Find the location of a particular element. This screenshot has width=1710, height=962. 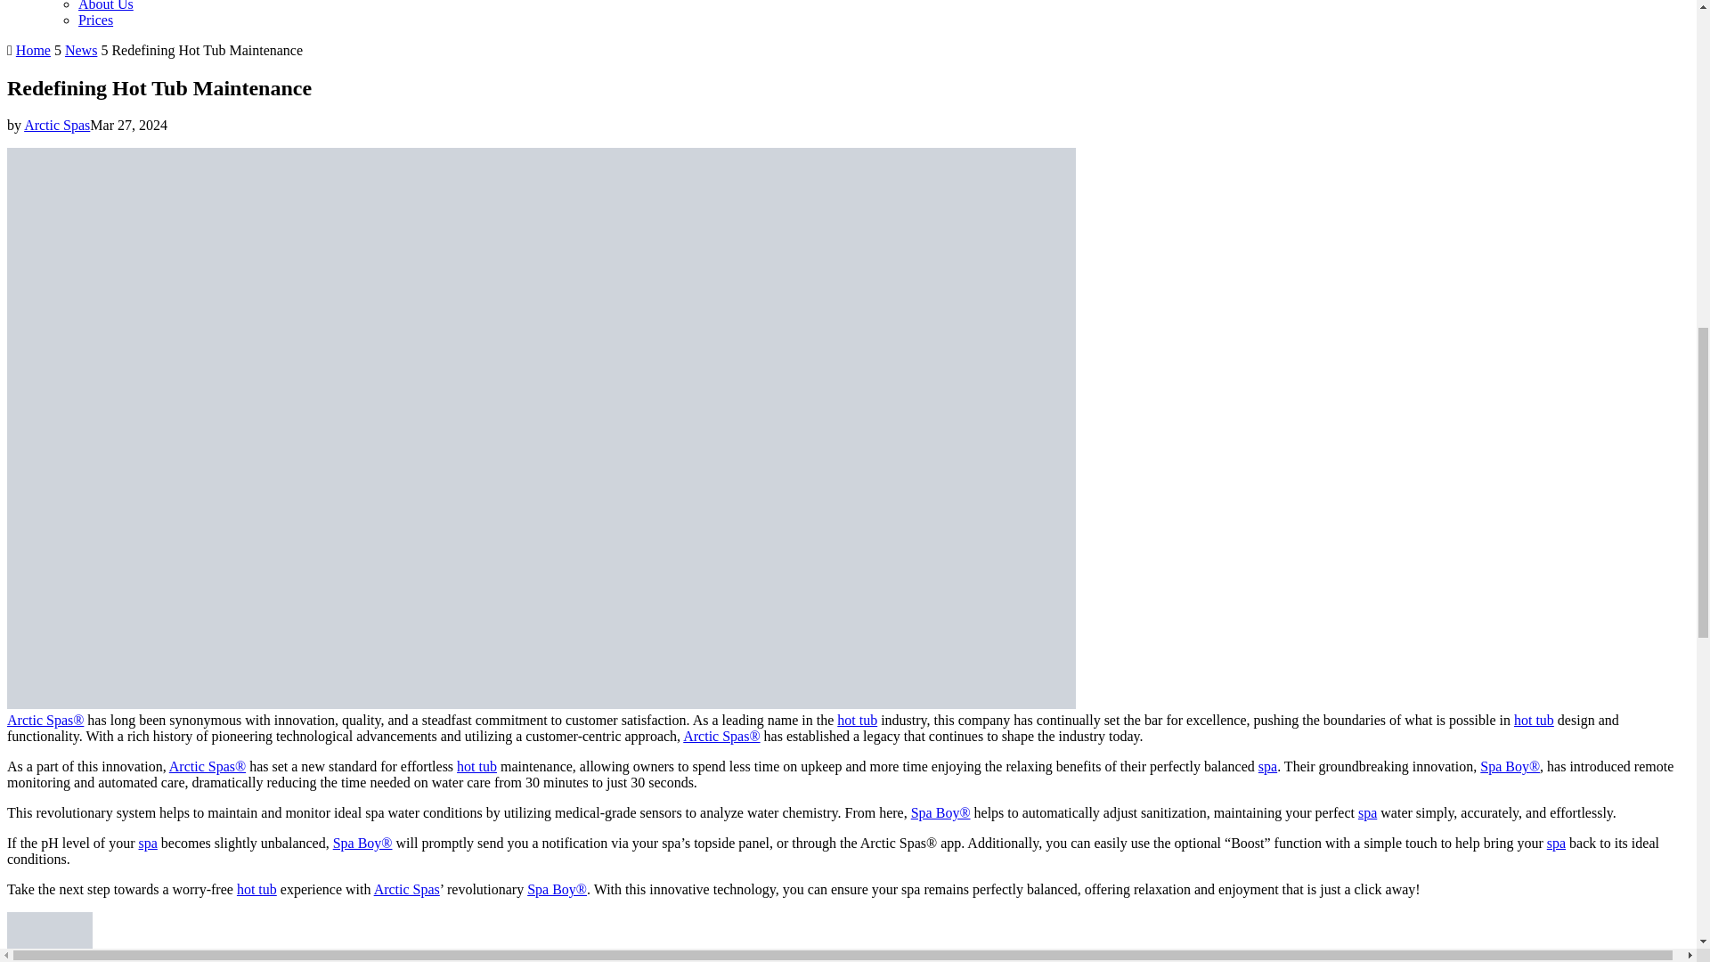

Posts by Arctic Spas is located at coordinates (57, 125).